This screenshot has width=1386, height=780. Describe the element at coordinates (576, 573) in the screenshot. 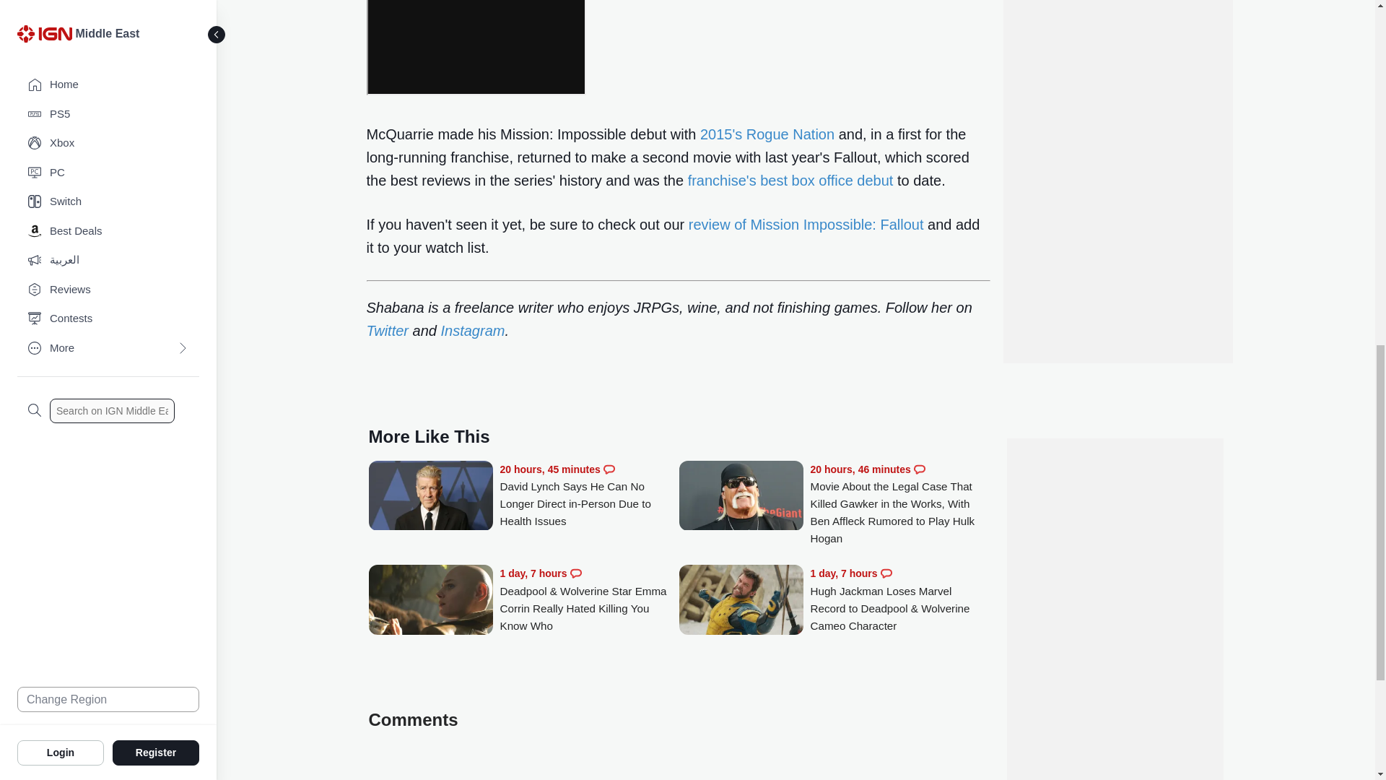

I see `Comments` at that location.